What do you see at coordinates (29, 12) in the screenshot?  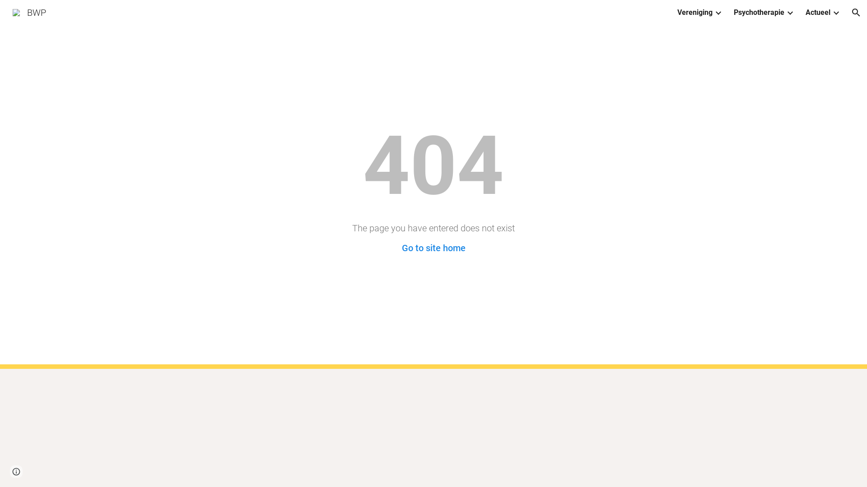 I see `BWP` at bounding box center [29, 12].